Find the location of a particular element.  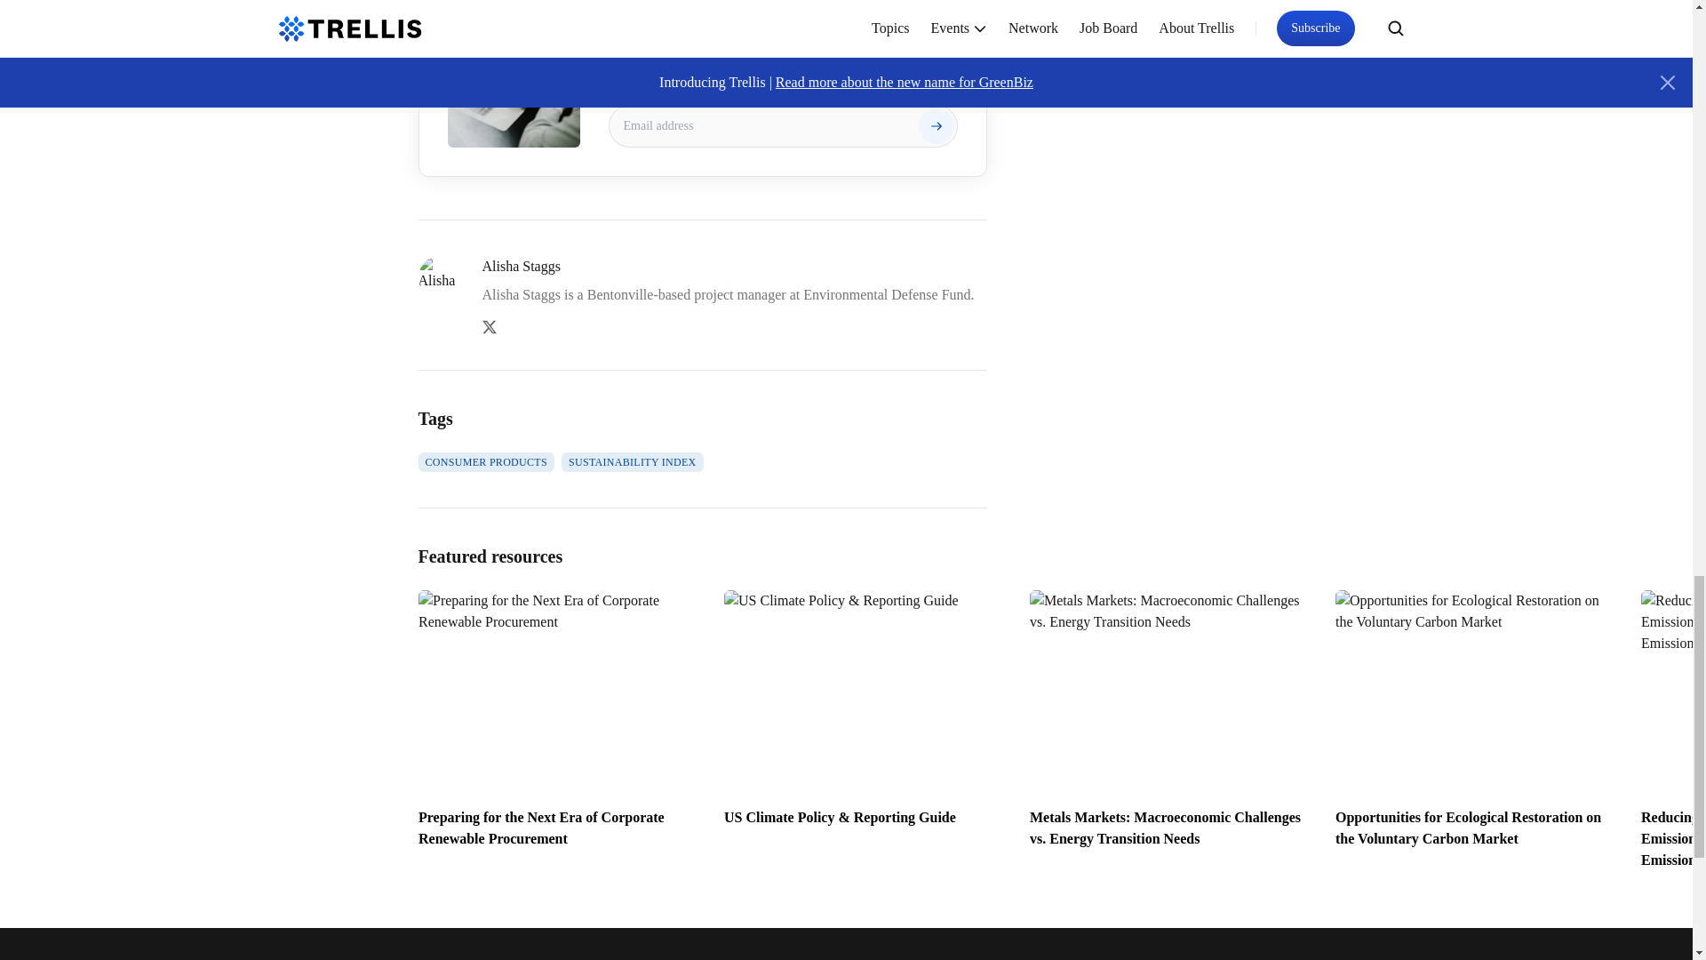

Alisha Staggs is located at coordinates (733, 267).